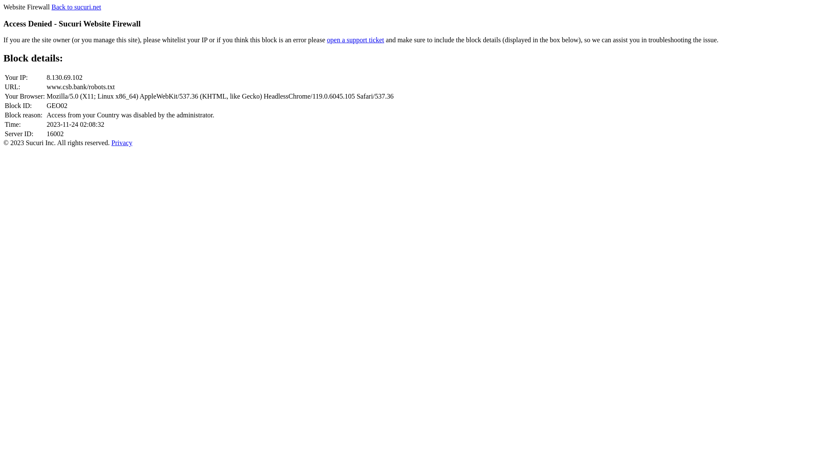 The image size is (821, 461). I want to click on Back to sucuri.net, so click(76, 7).